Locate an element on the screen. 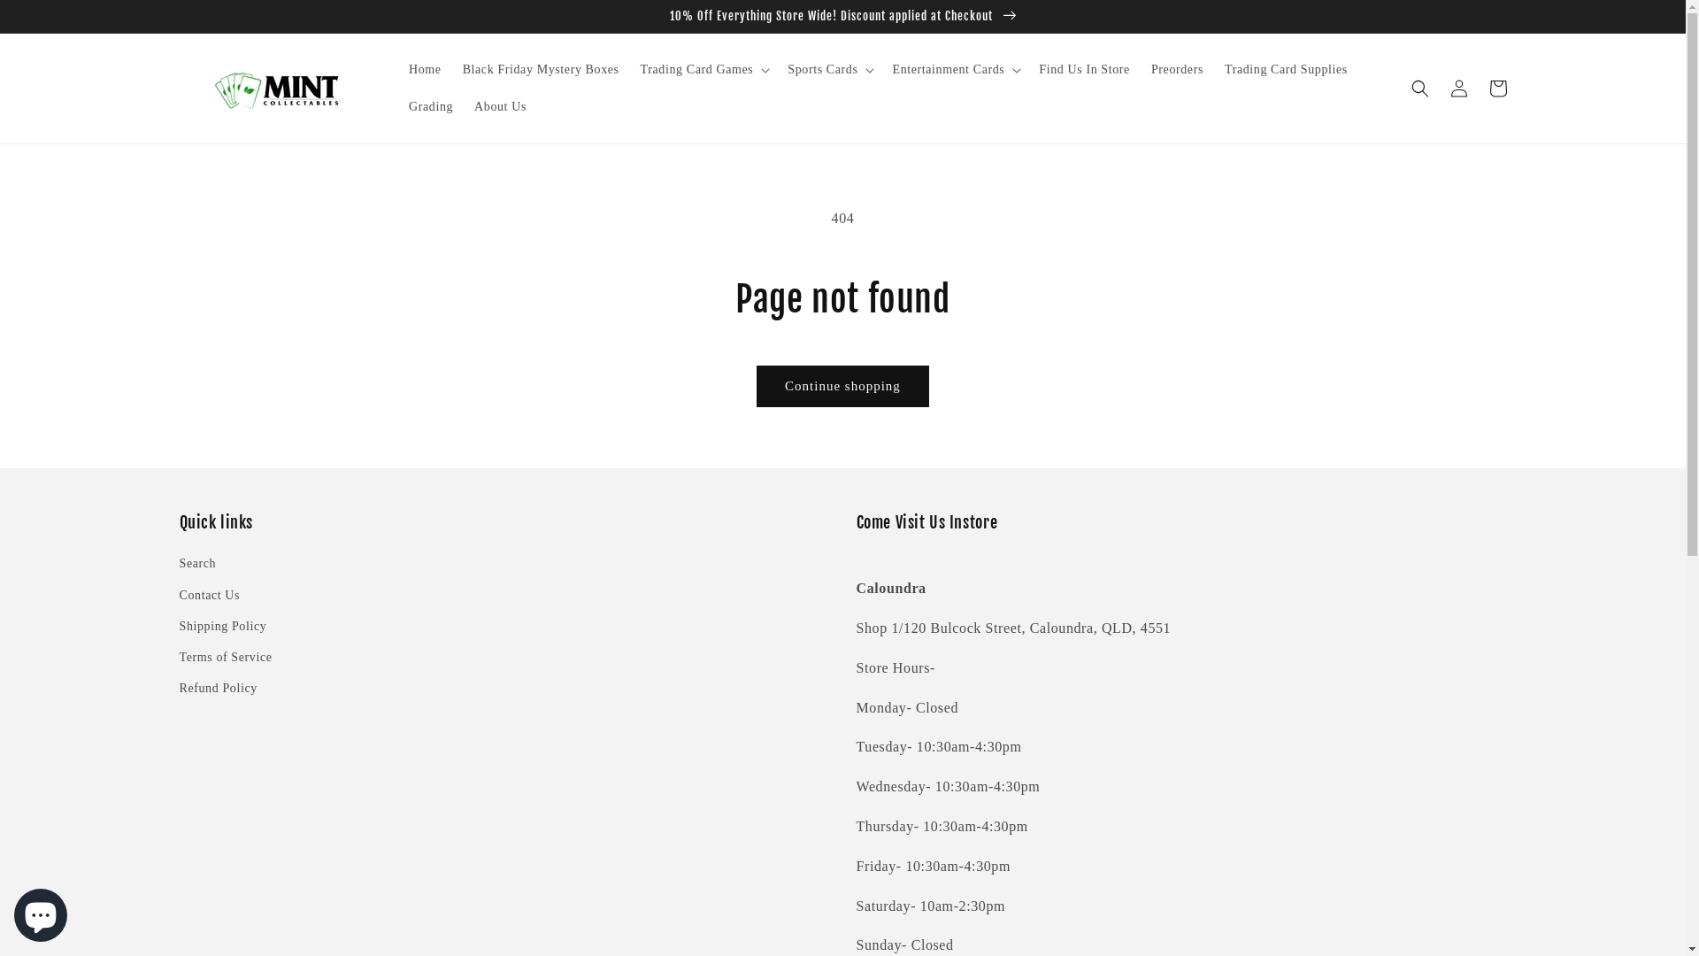  Grading is located at coordinates (431, 107).